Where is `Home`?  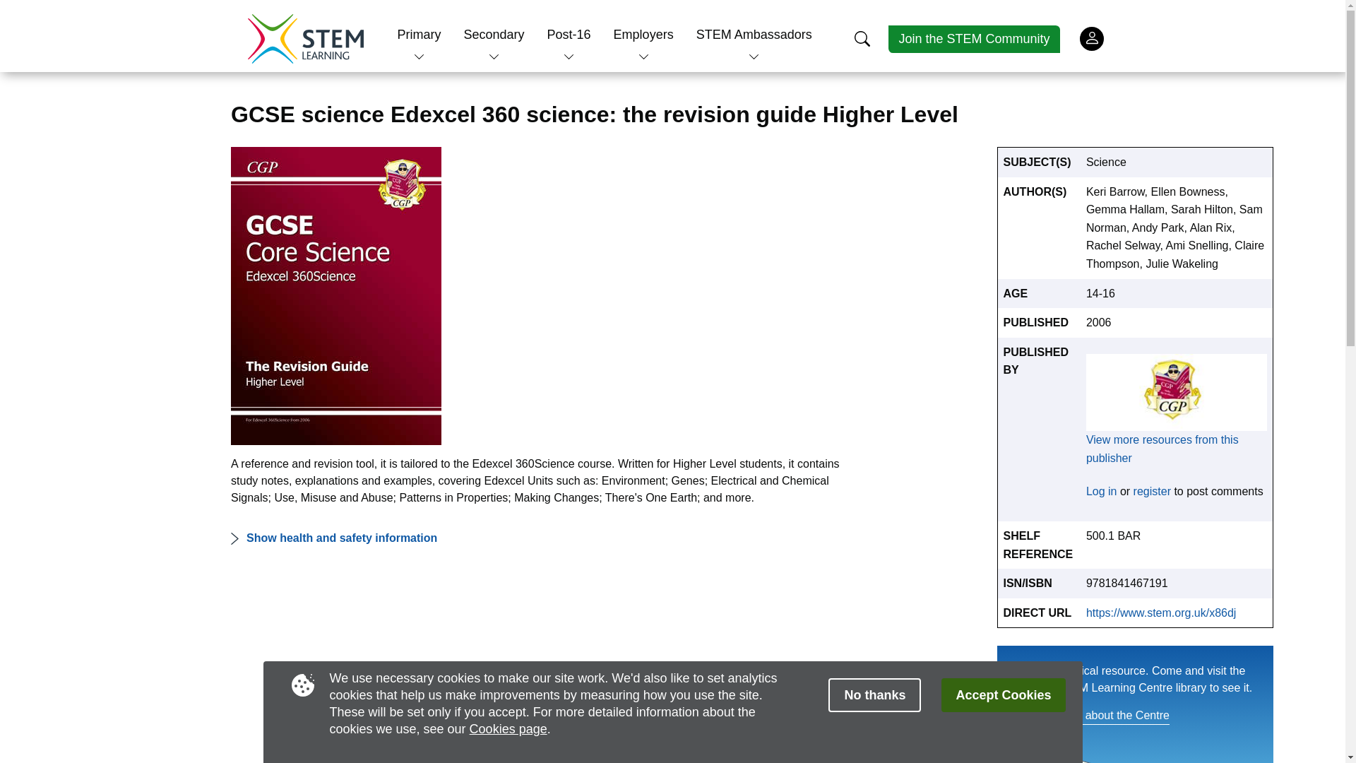
Home is located at coordinates (305, 38).